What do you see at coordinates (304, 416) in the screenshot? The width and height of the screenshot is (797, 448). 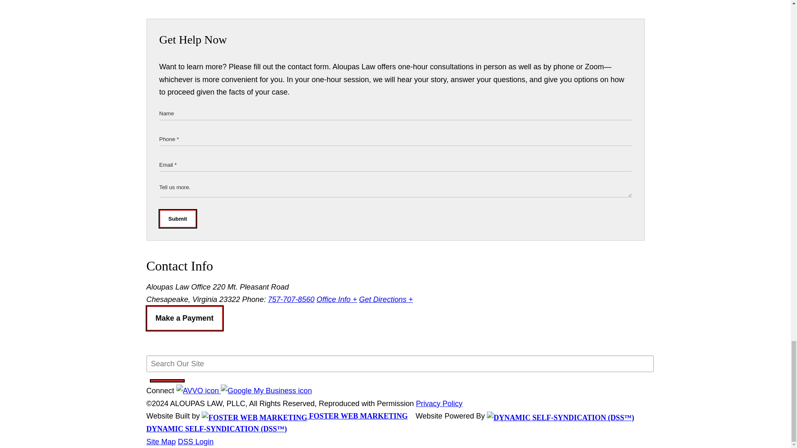 I see `FOSTER WEB MARKETING` at bounding box center [304, 416].